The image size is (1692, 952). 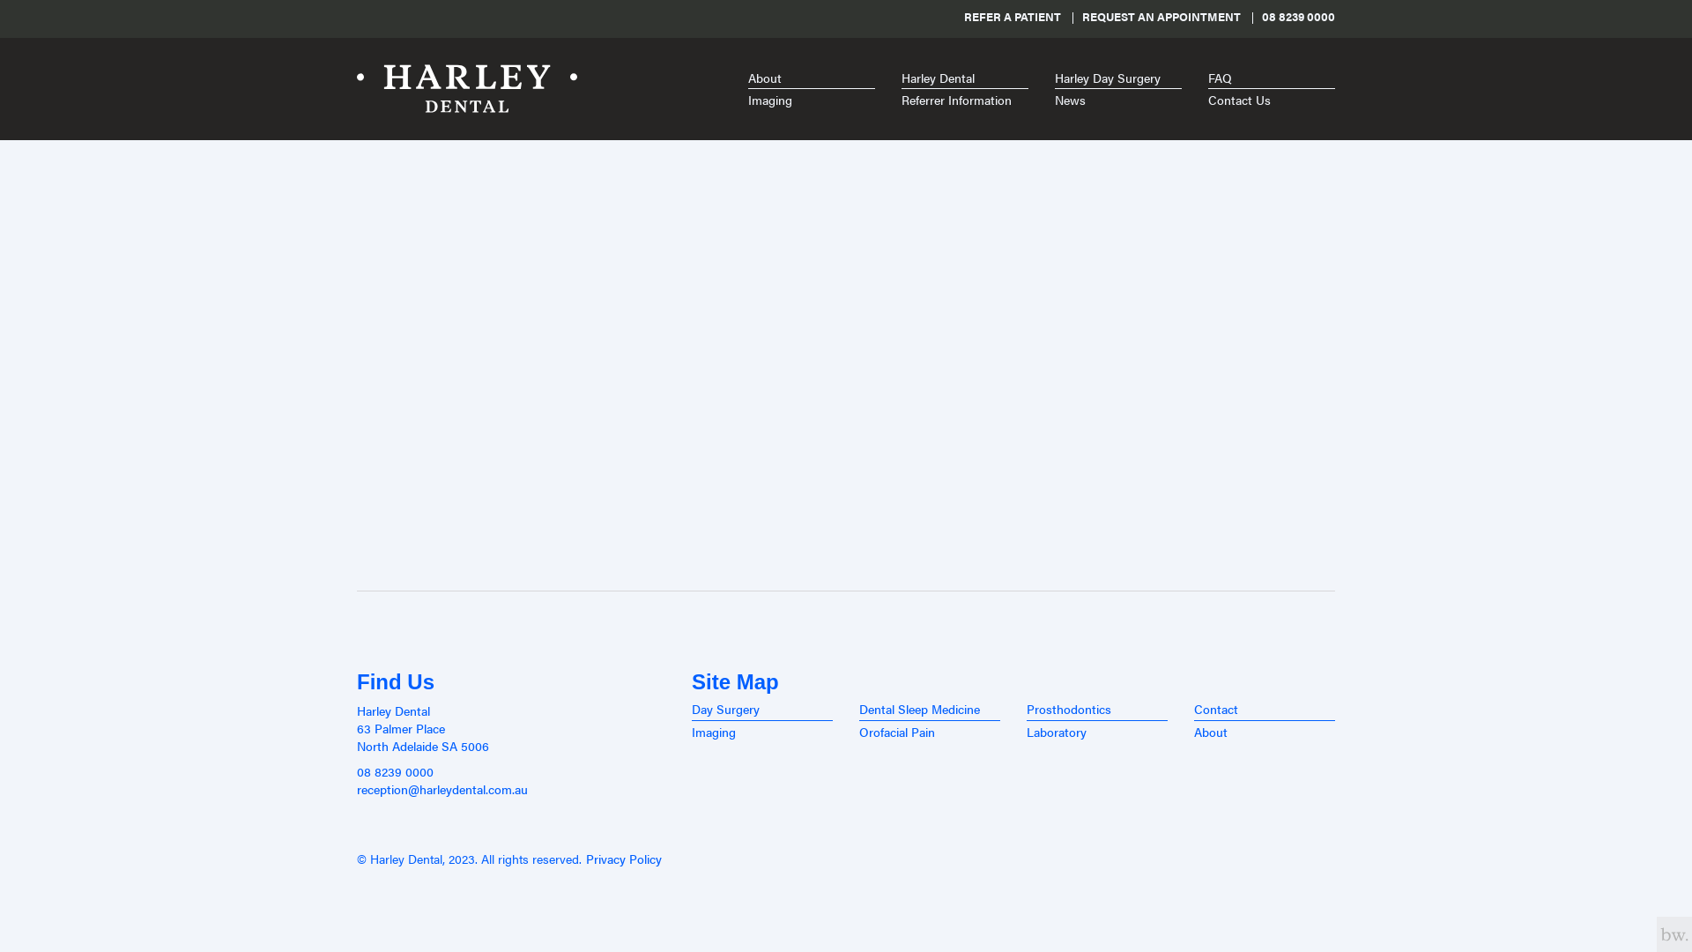 I want to click on Dental Sleep Medicine, so click(x=930, y=709).